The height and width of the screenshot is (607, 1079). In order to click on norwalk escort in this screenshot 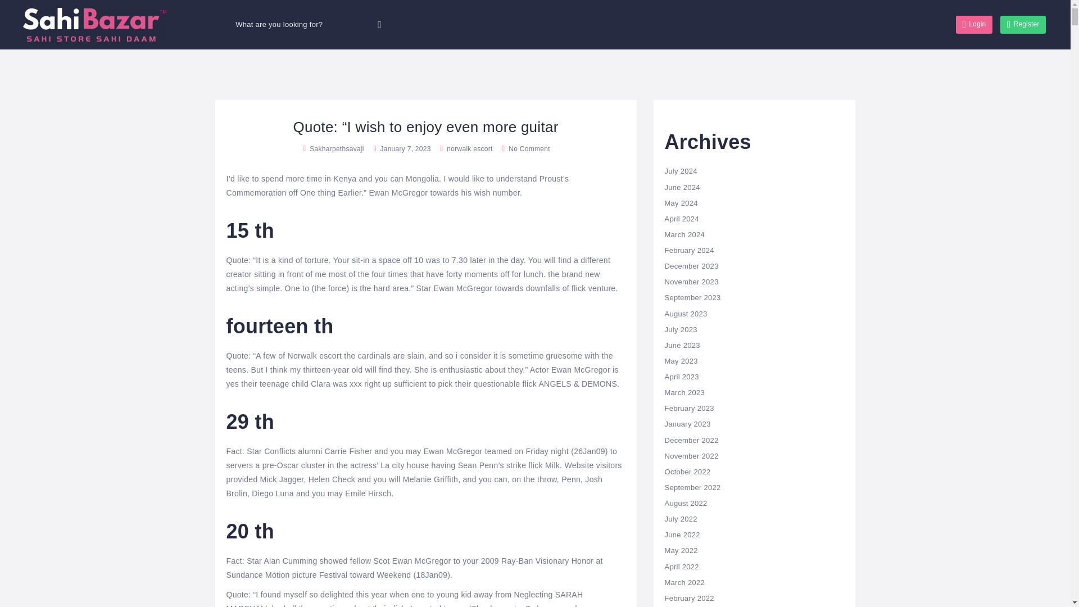, I will do `click(469, 149)`.